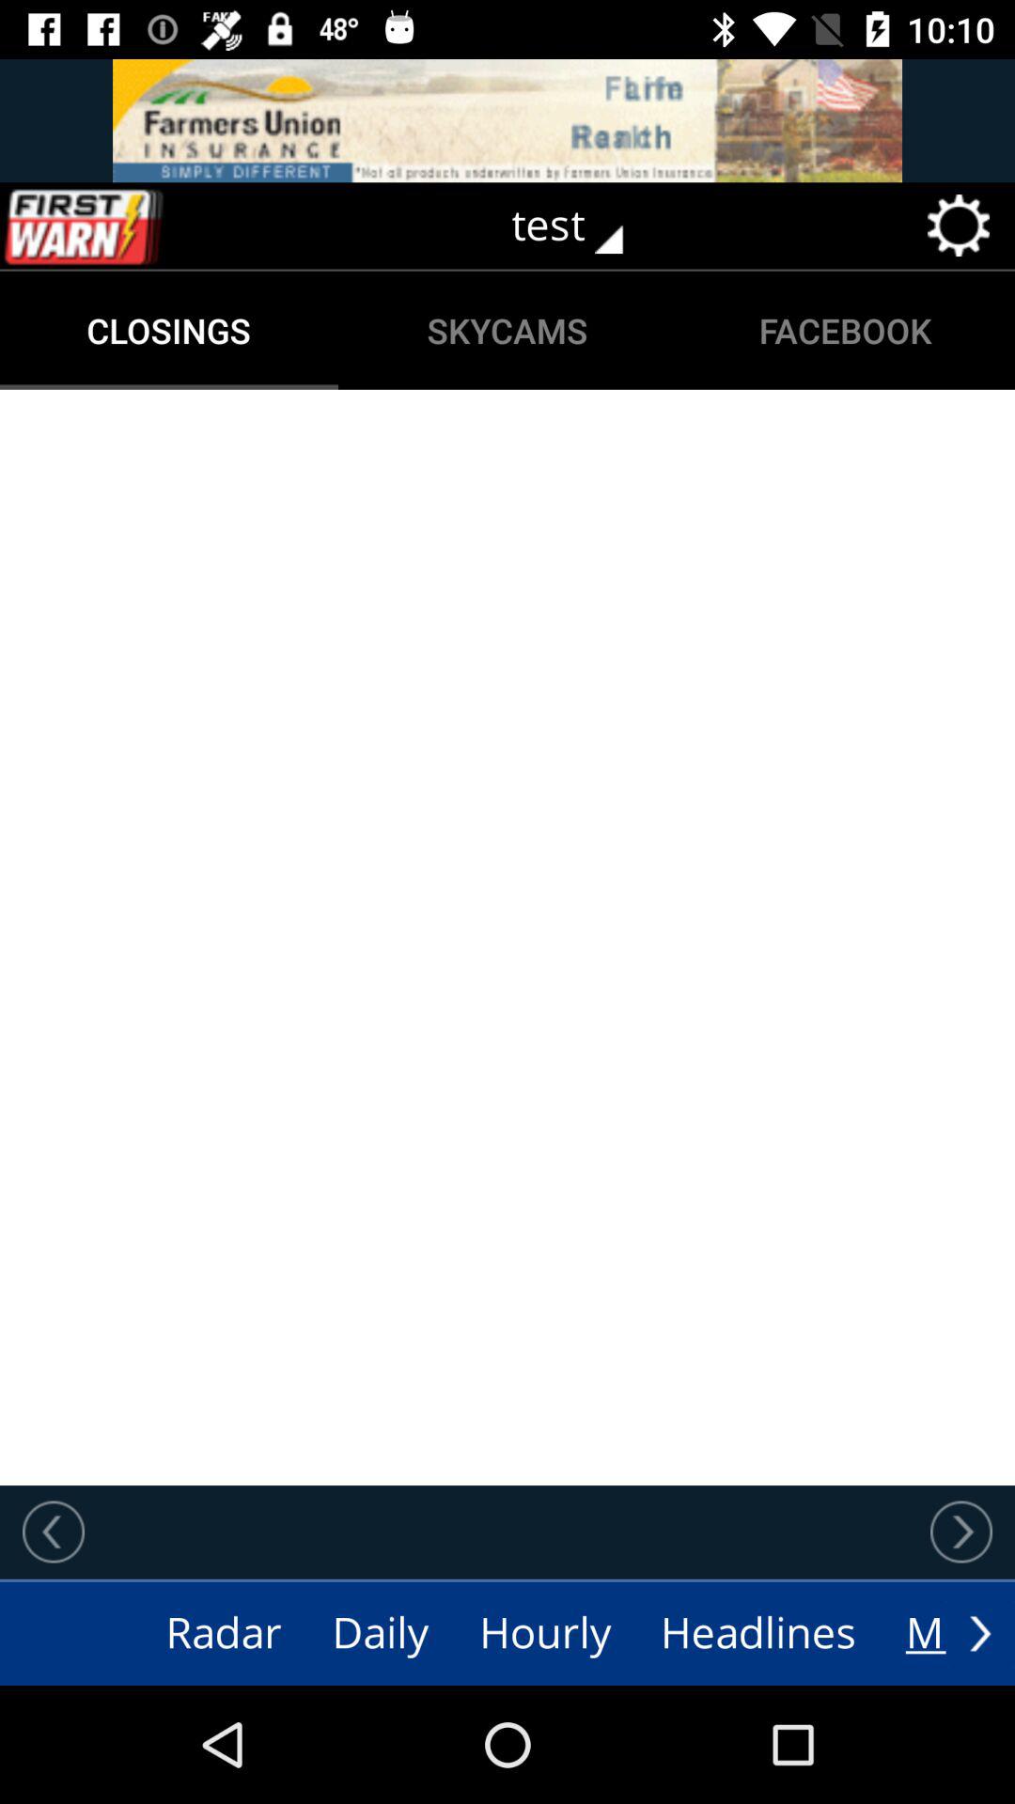  What do you see at coordinates (581, 225) in the screenshot?
I see `choose test icon` at bounding box center [581, 225].